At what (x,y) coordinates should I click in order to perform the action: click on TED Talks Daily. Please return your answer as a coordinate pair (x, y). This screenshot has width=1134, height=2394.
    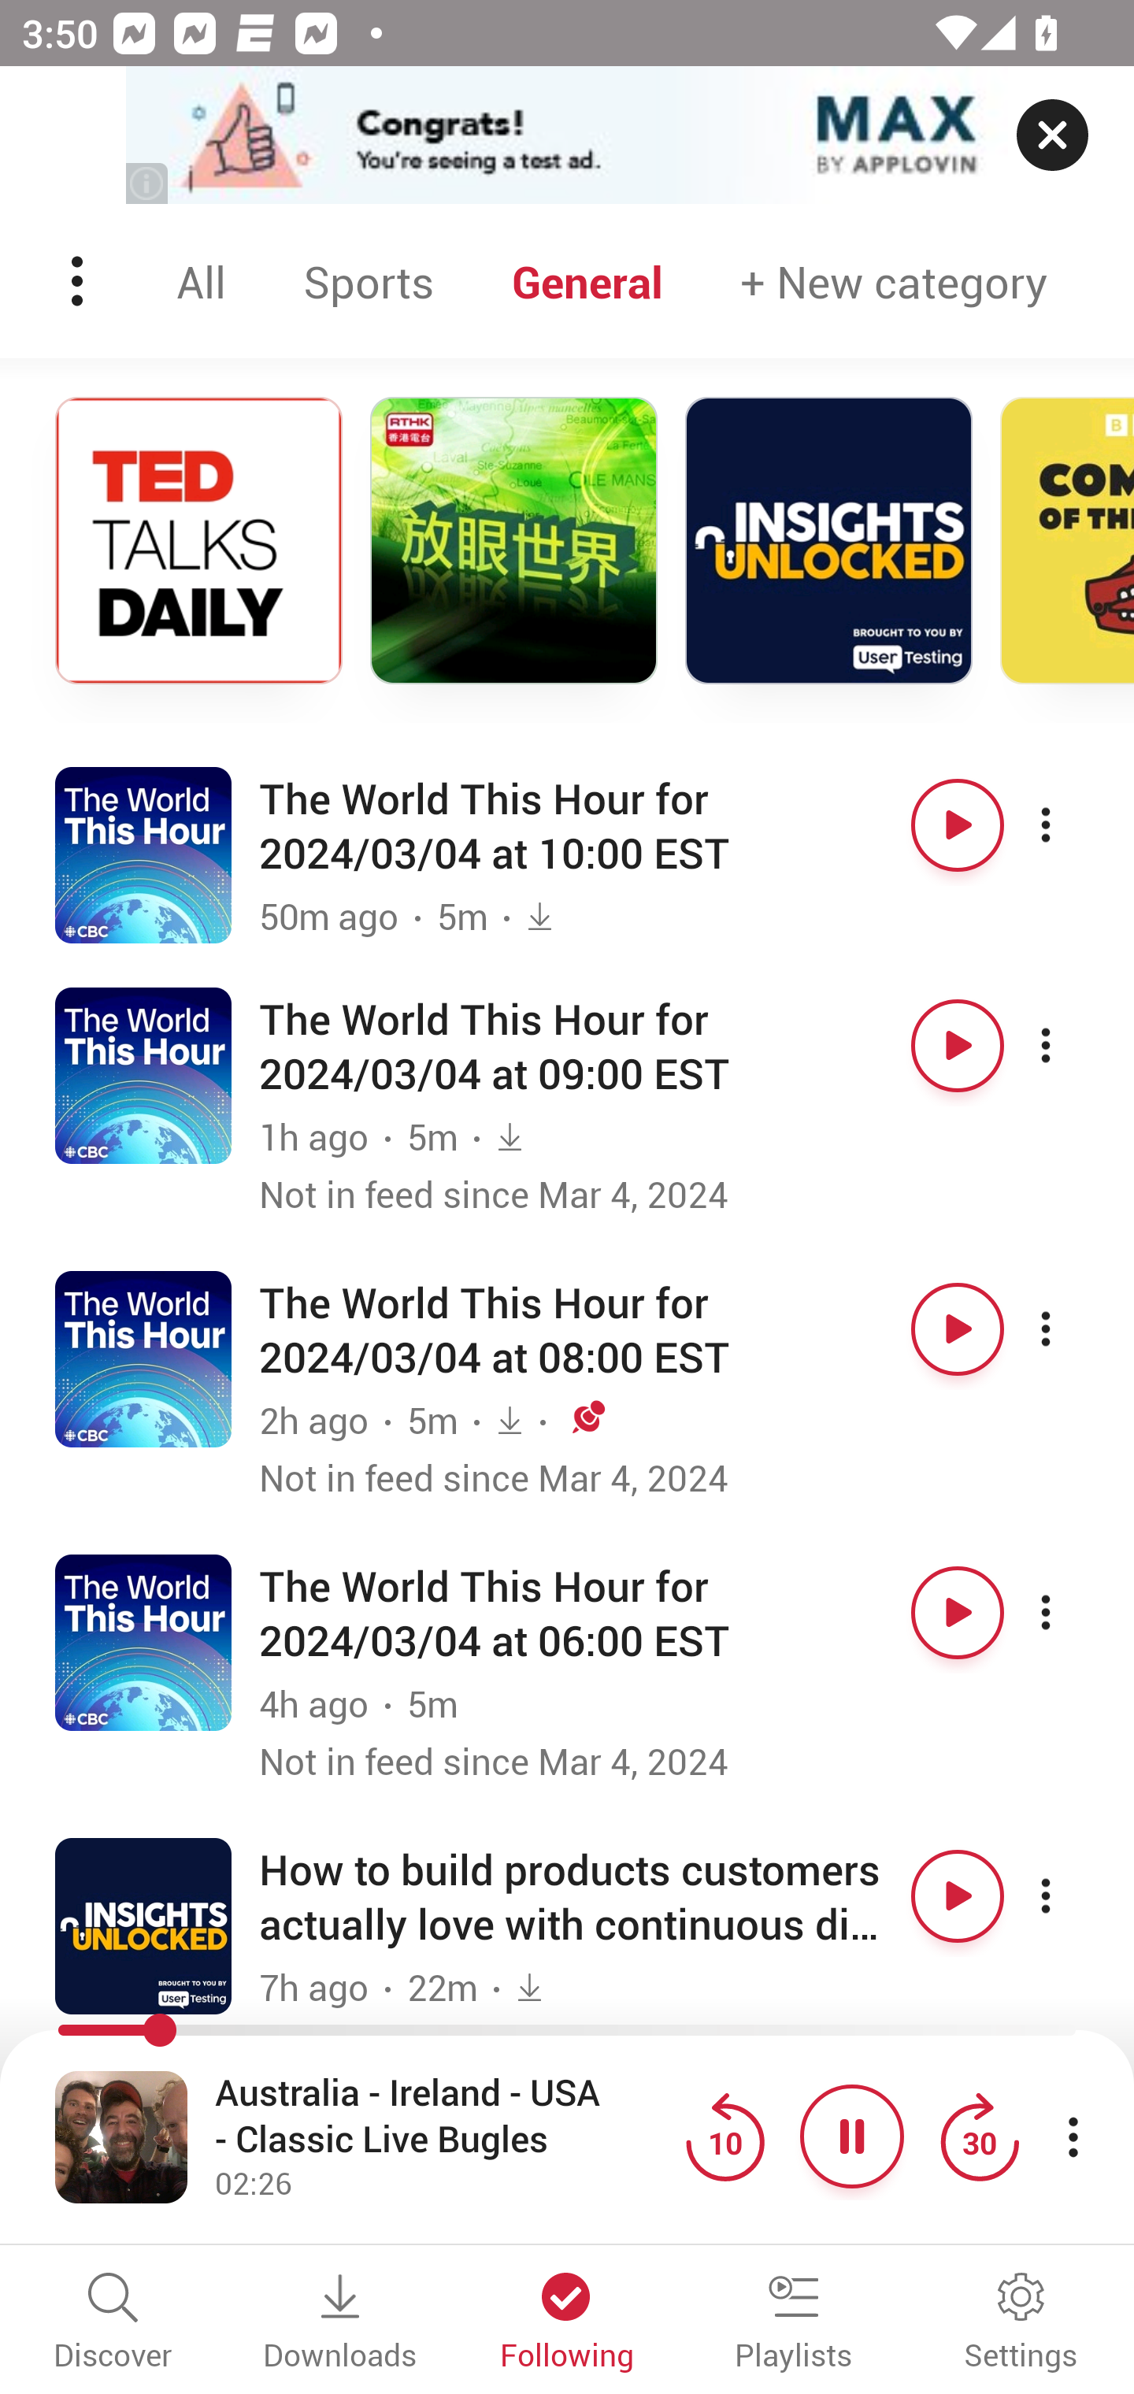
    Looking at the image, I should click on (198, 540).